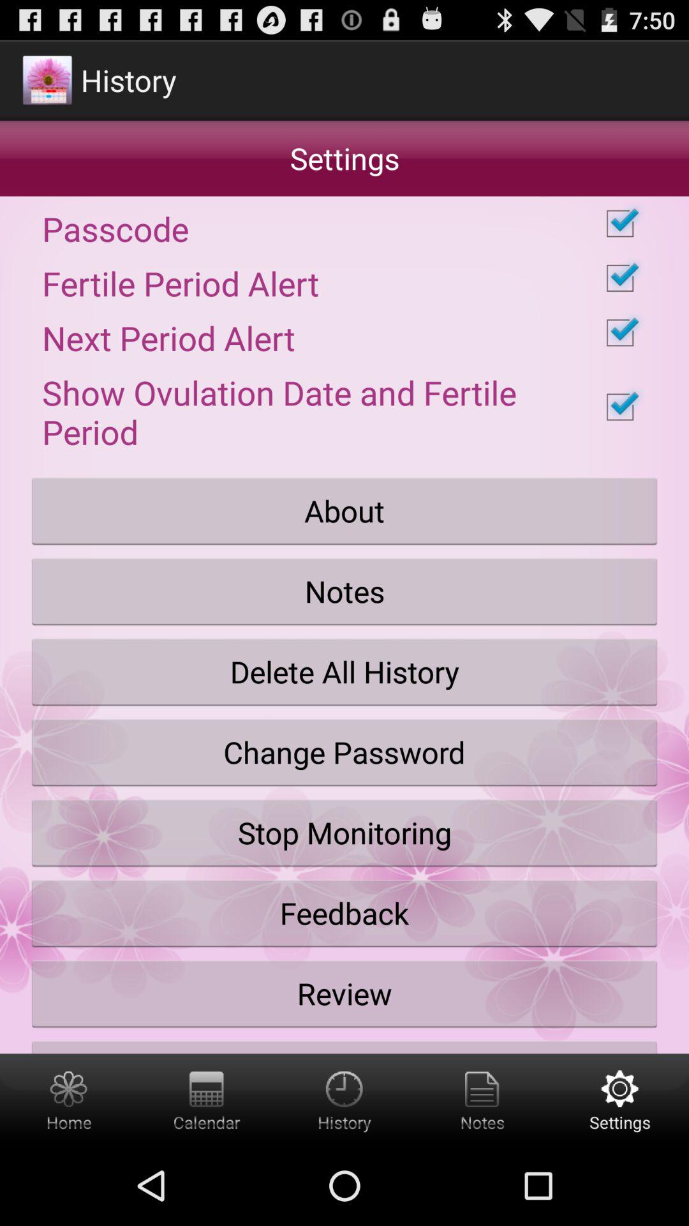  I want to click on open item below the next period alert, so click(344, 407).